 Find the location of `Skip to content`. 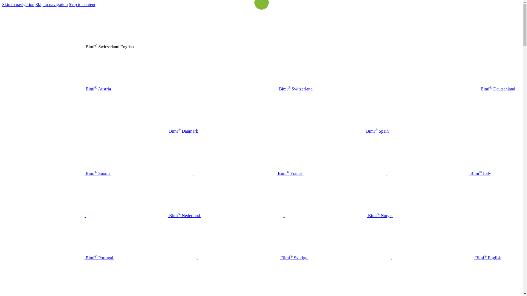

Skip to content is located at coordinates (82, 4).